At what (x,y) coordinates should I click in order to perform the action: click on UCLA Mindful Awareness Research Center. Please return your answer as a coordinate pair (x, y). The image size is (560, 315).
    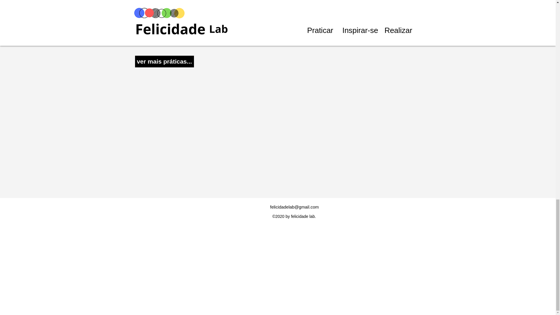
    Looking at the image, I should click on (221, 28).